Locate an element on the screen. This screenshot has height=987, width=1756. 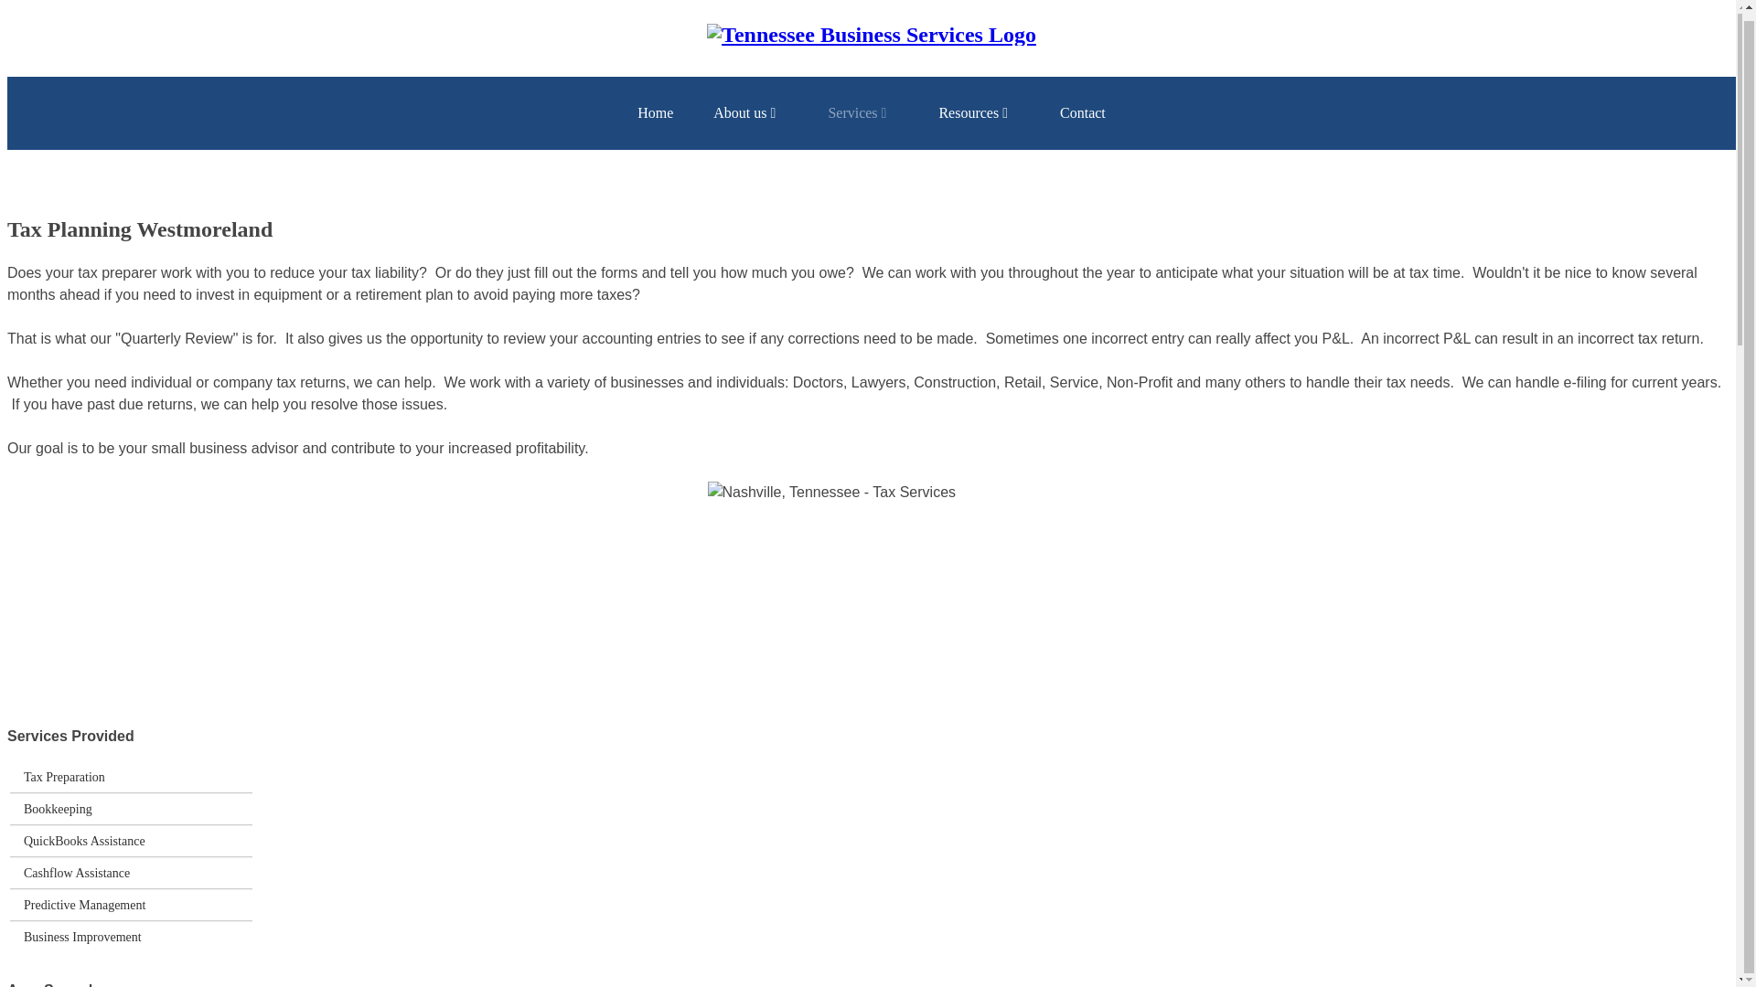
Home is located at coordinates (655, 113).